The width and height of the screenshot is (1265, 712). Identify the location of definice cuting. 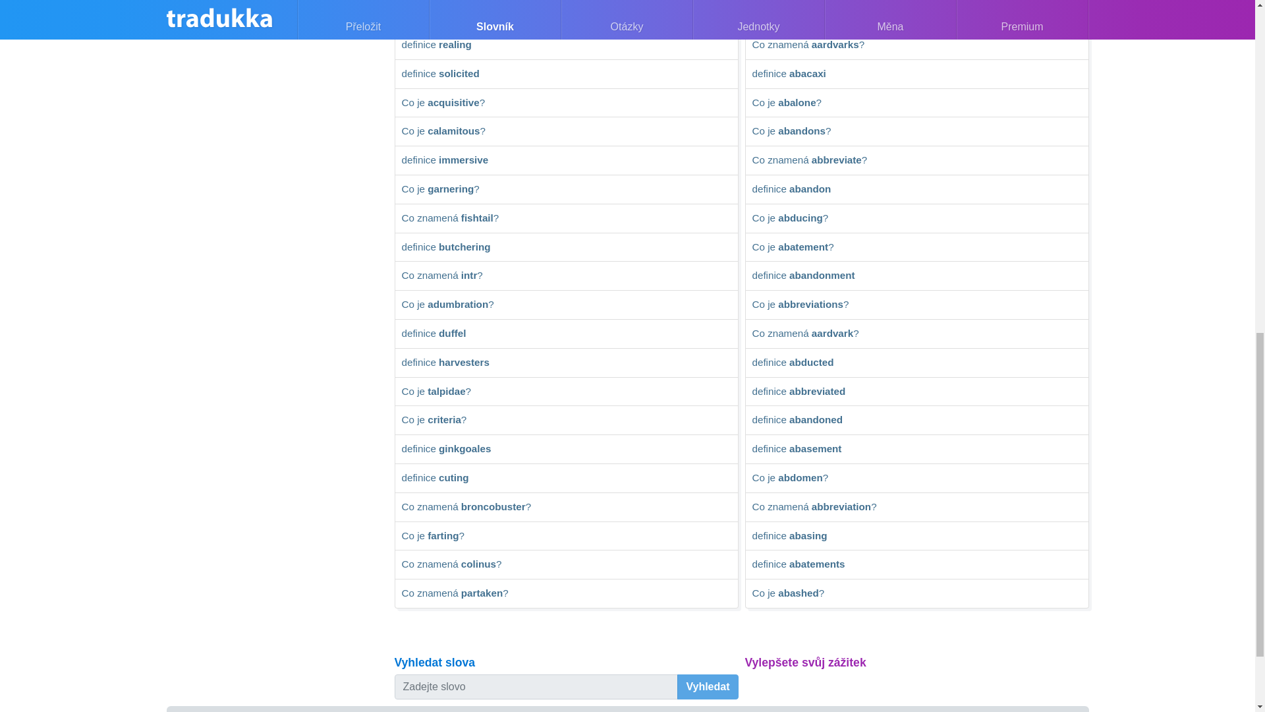
(565, 479).